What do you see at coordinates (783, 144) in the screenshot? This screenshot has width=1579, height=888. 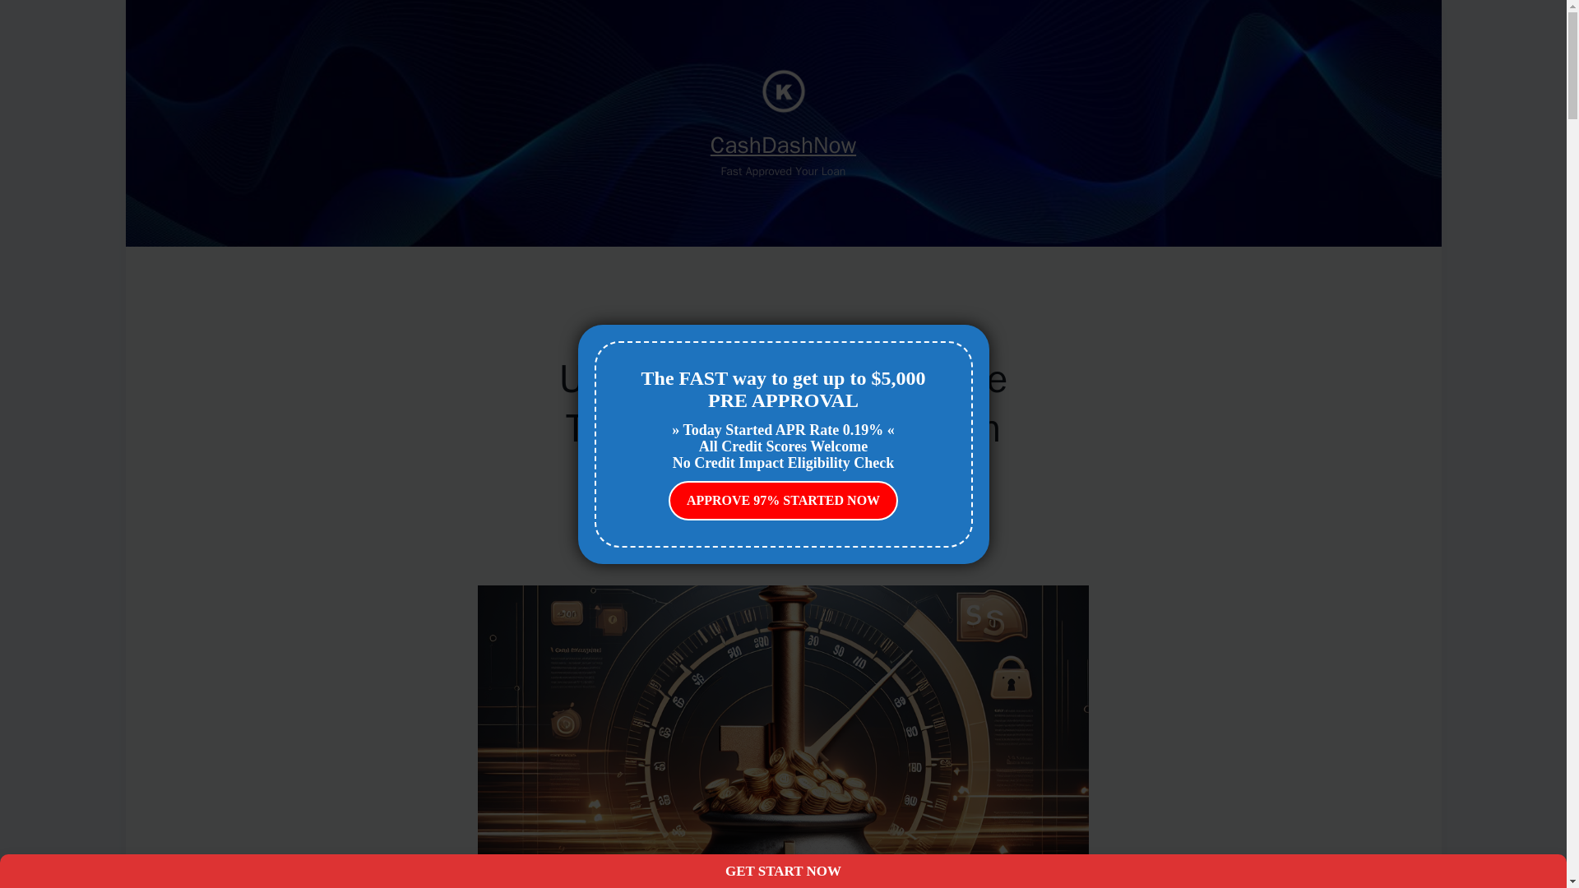 I see `CashDashNow` at bounding box center [783, 144].